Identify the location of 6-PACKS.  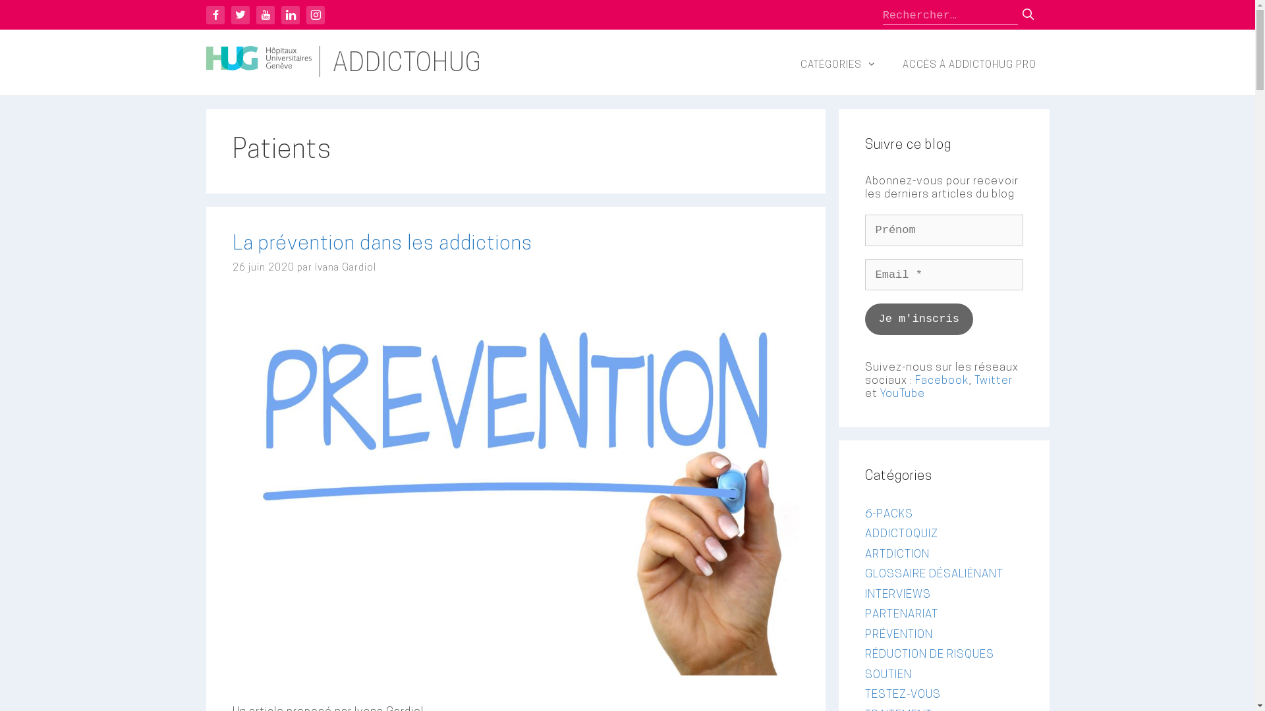
(888, 513).